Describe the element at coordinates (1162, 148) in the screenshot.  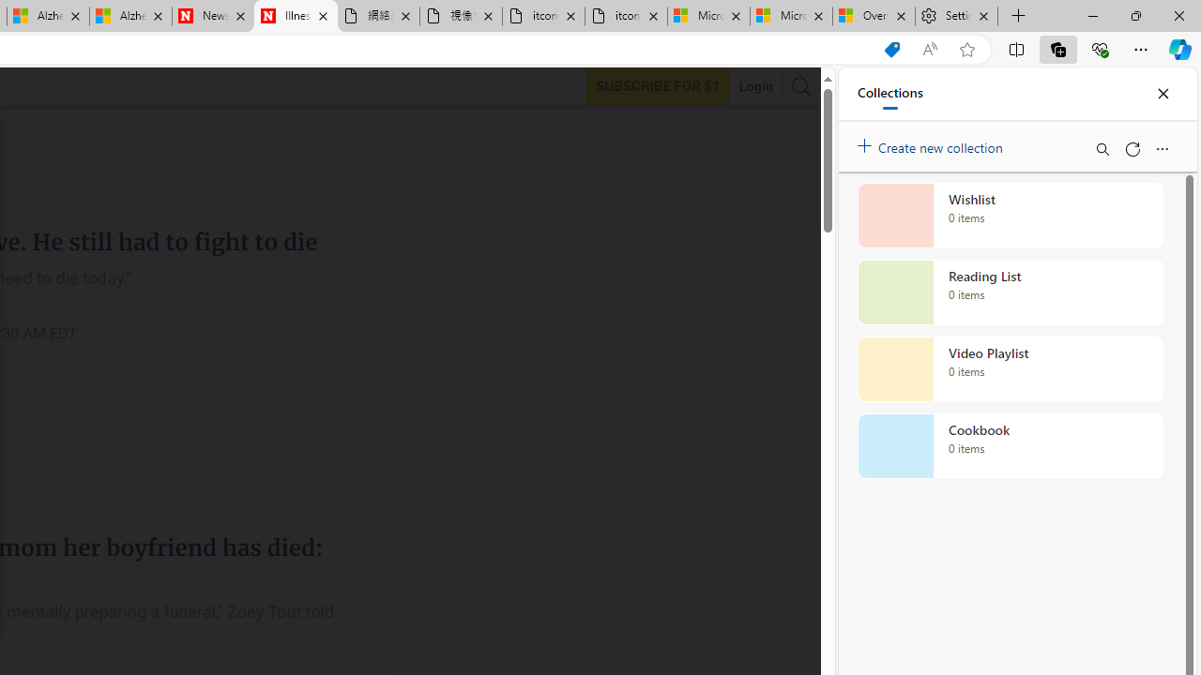
I see `More options menu` at that location.